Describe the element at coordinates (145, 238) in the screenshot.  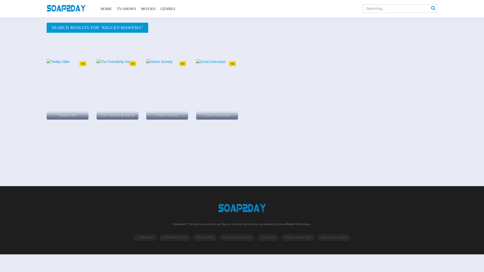
I see `123Movies` at that location.